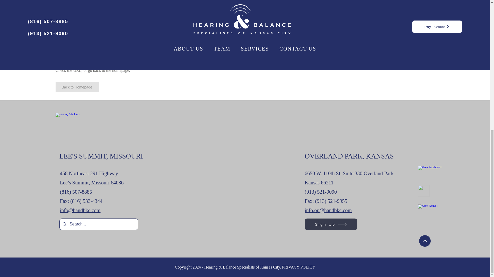 The height and width of the screenshot is (277, 494). Describe the element at coordinates (298, 267) in the screenshot. I see `PRIVACY POLICY` at that location.